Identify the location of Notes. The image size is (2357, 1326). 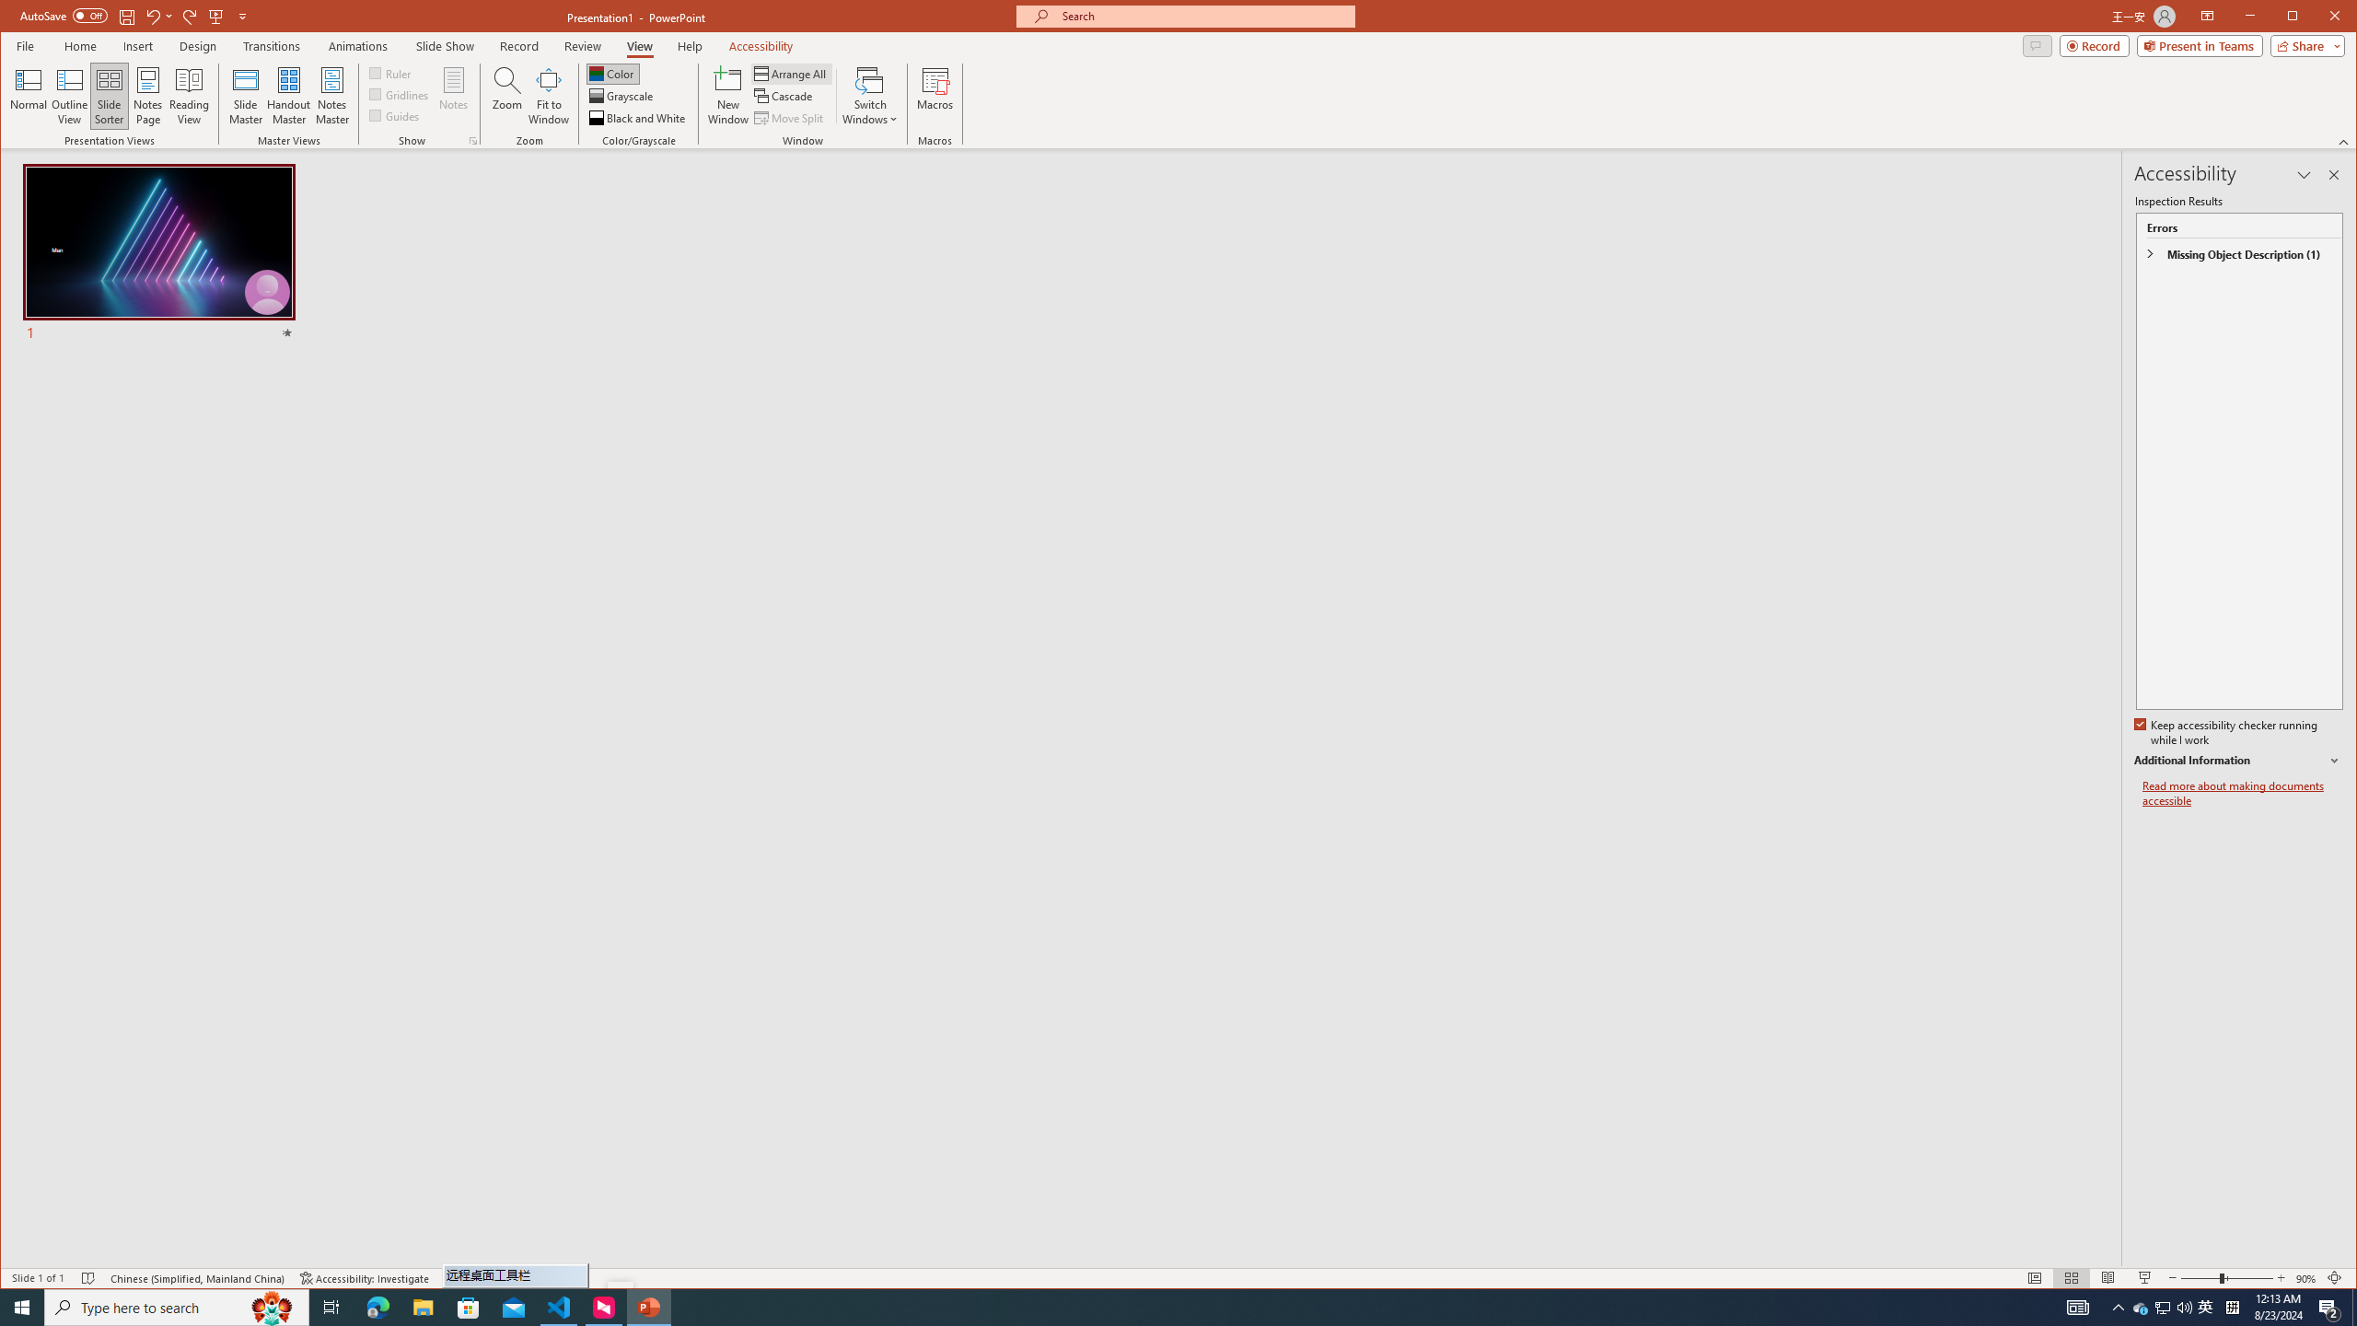
(453, 96).